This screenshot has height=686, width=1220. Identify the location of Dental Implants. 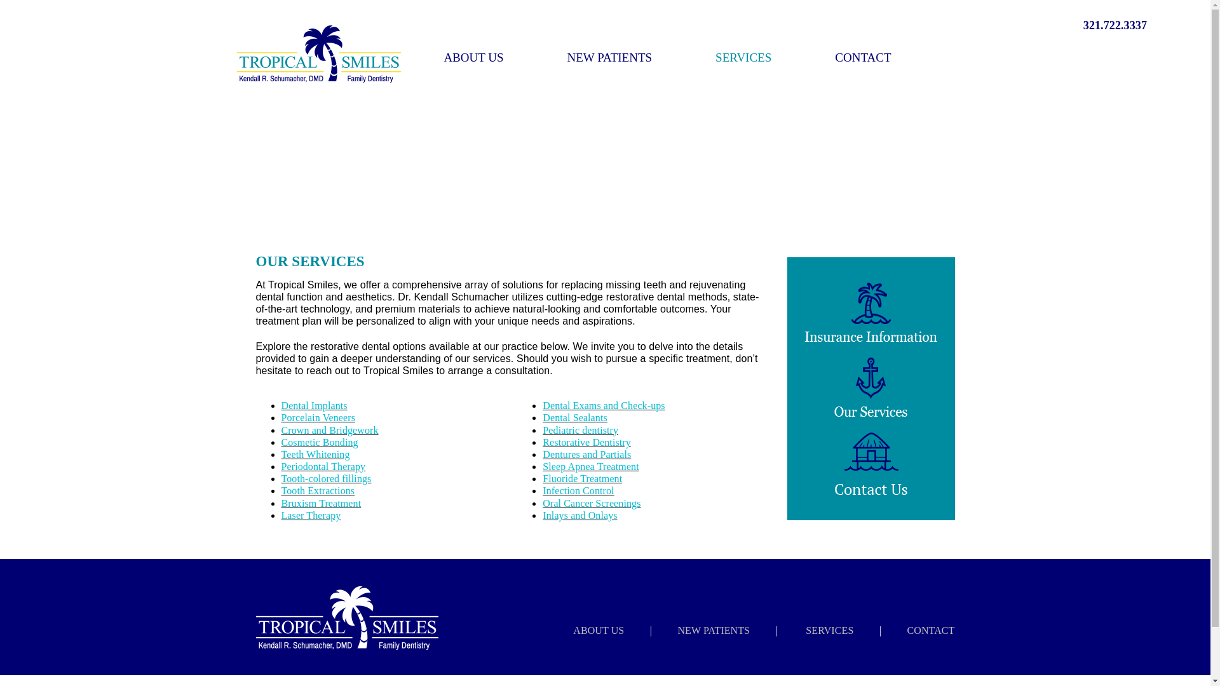
(313, 405).